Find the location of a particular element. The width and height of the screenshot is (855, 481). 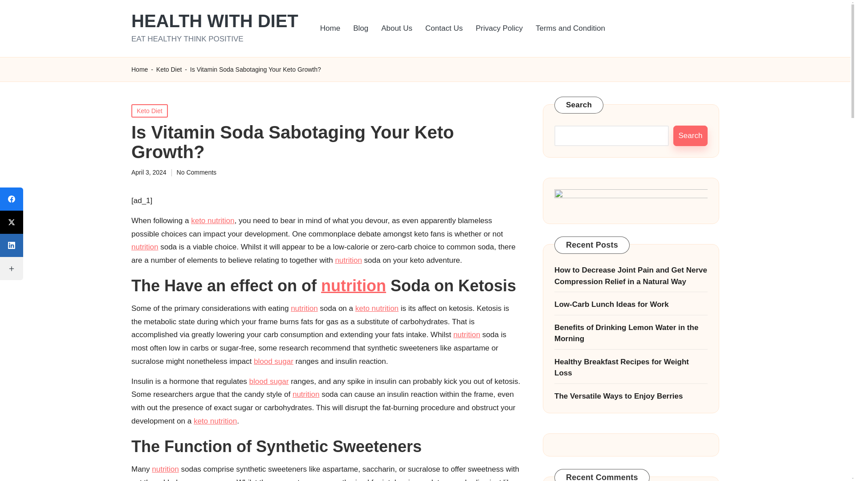

Home is located at coordinates (140, 69).